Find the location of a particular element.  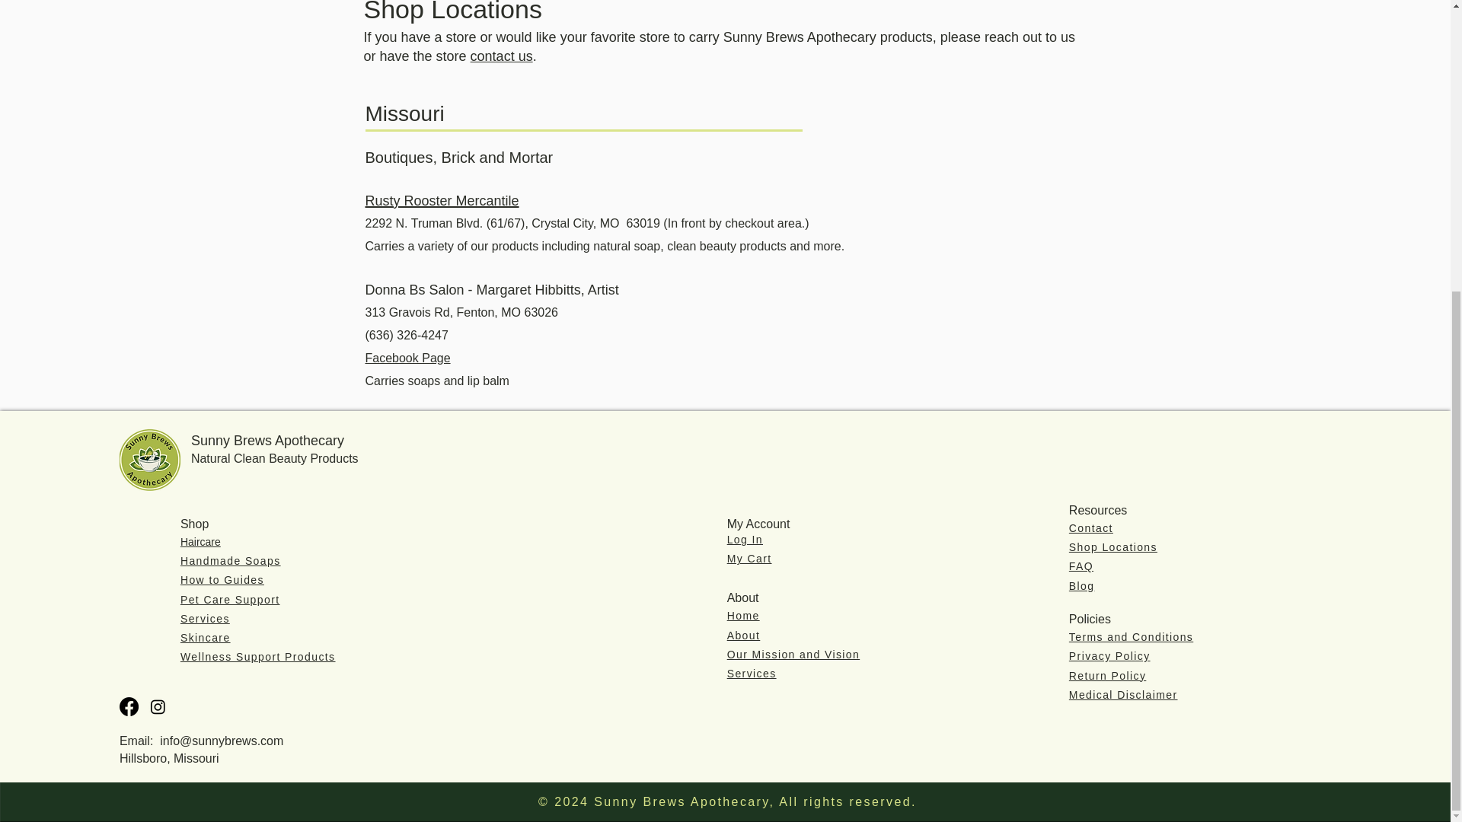

Haircare is located at coordinates (200, 542).